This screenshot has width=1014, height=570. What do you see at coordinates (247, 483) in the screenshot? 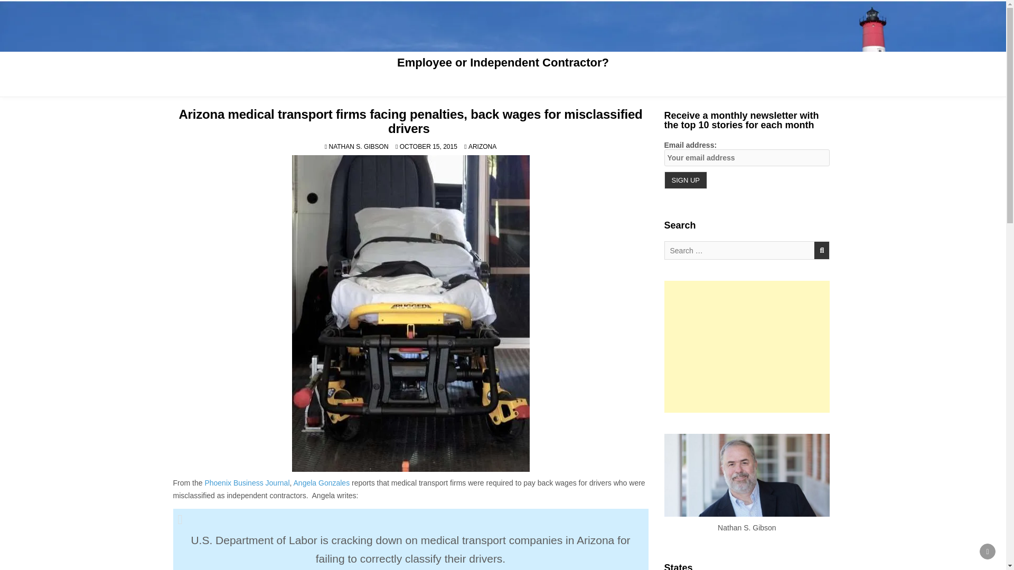
I see `Phoenix Business Journal` at bounding box center [247, 483].